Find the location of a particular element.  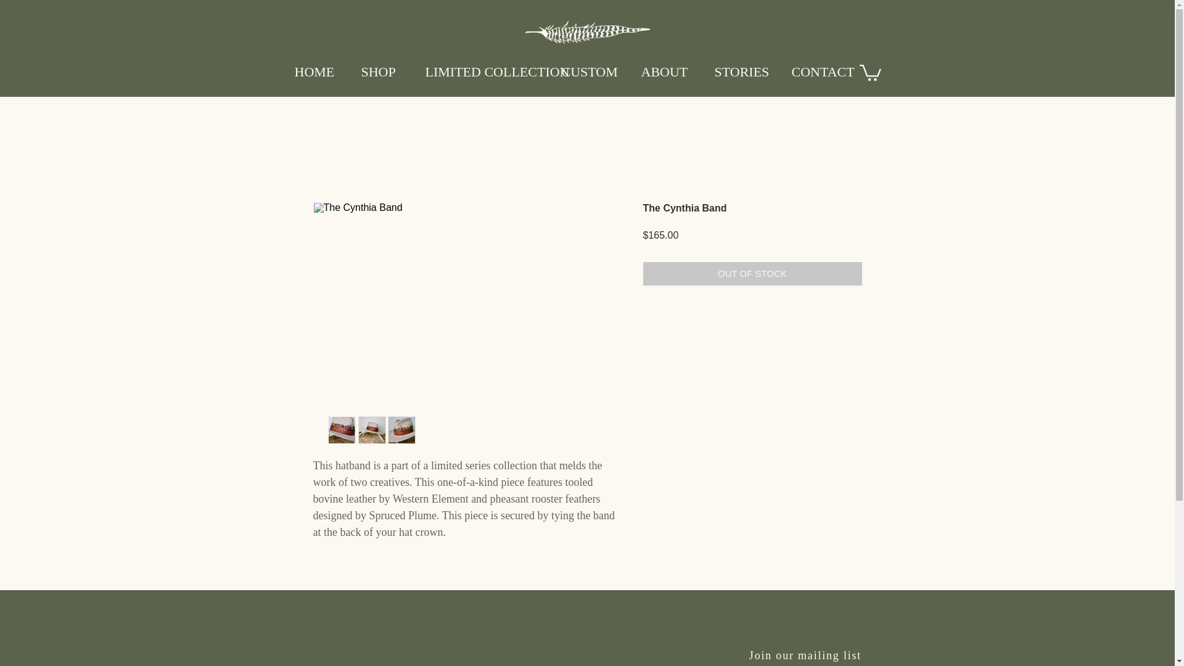

Spruced-Plume-Logos-OFF-WHITE-PLUME.png is located at coordinates (587, 33).